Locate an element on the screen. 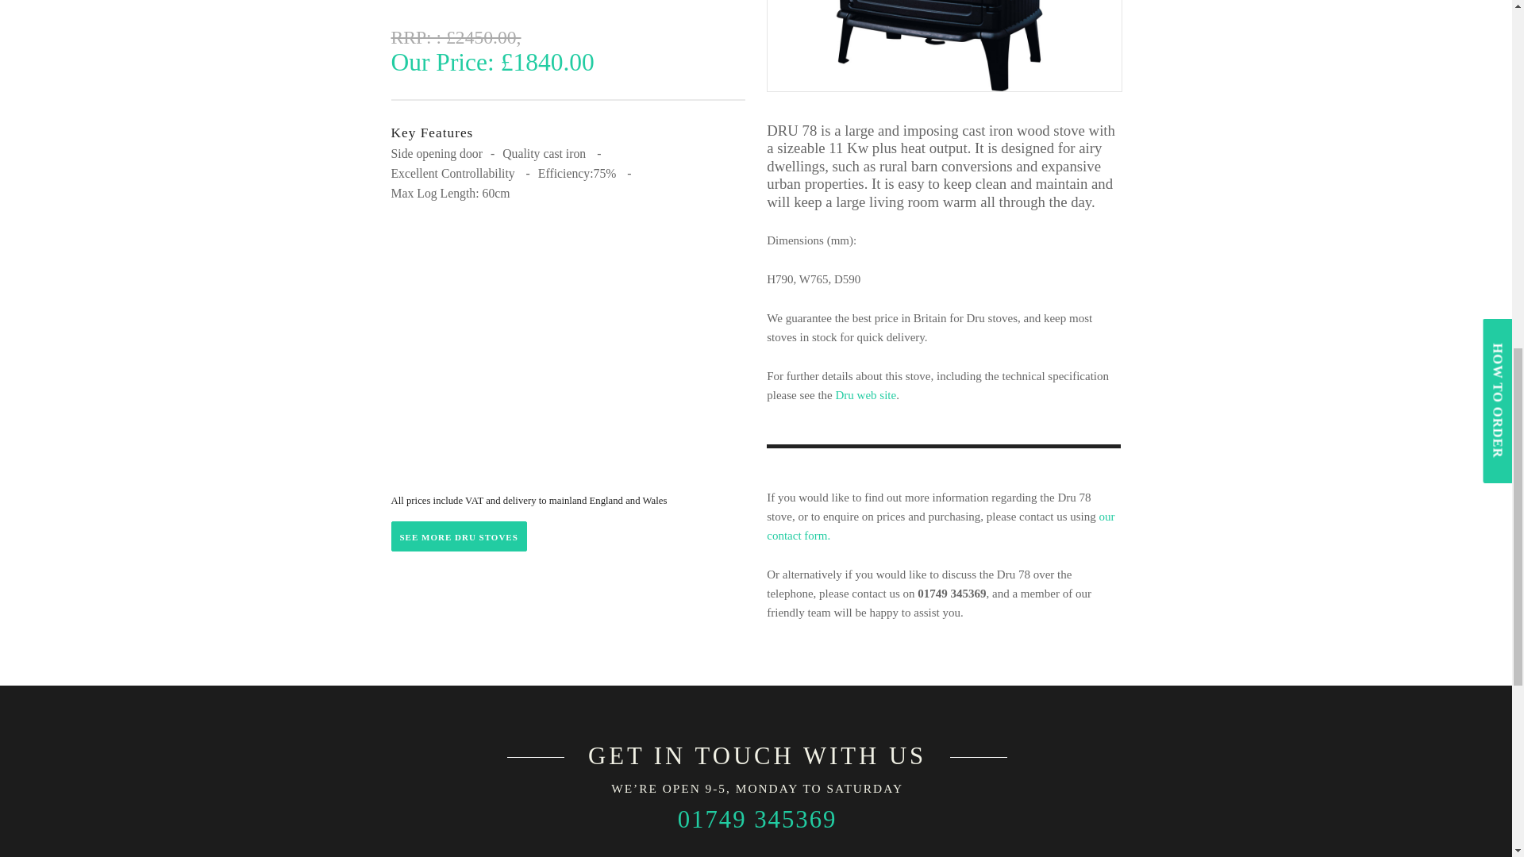  Dru web site is located at coordinates (865, 395).